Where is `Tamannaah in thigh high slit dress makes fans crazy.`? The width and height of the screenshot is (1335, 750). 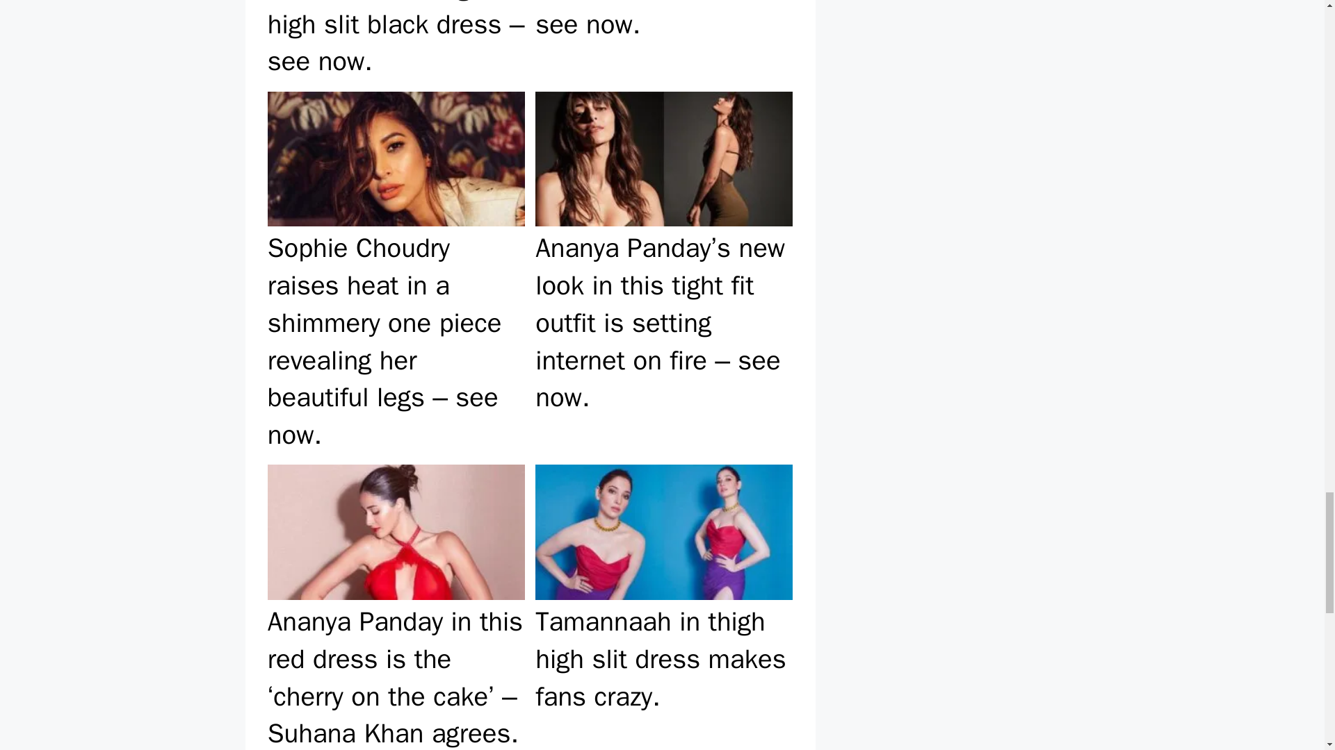
Tamannaah in thigh high slit dress makes fans crazy. is located at coordinates (663, 605).